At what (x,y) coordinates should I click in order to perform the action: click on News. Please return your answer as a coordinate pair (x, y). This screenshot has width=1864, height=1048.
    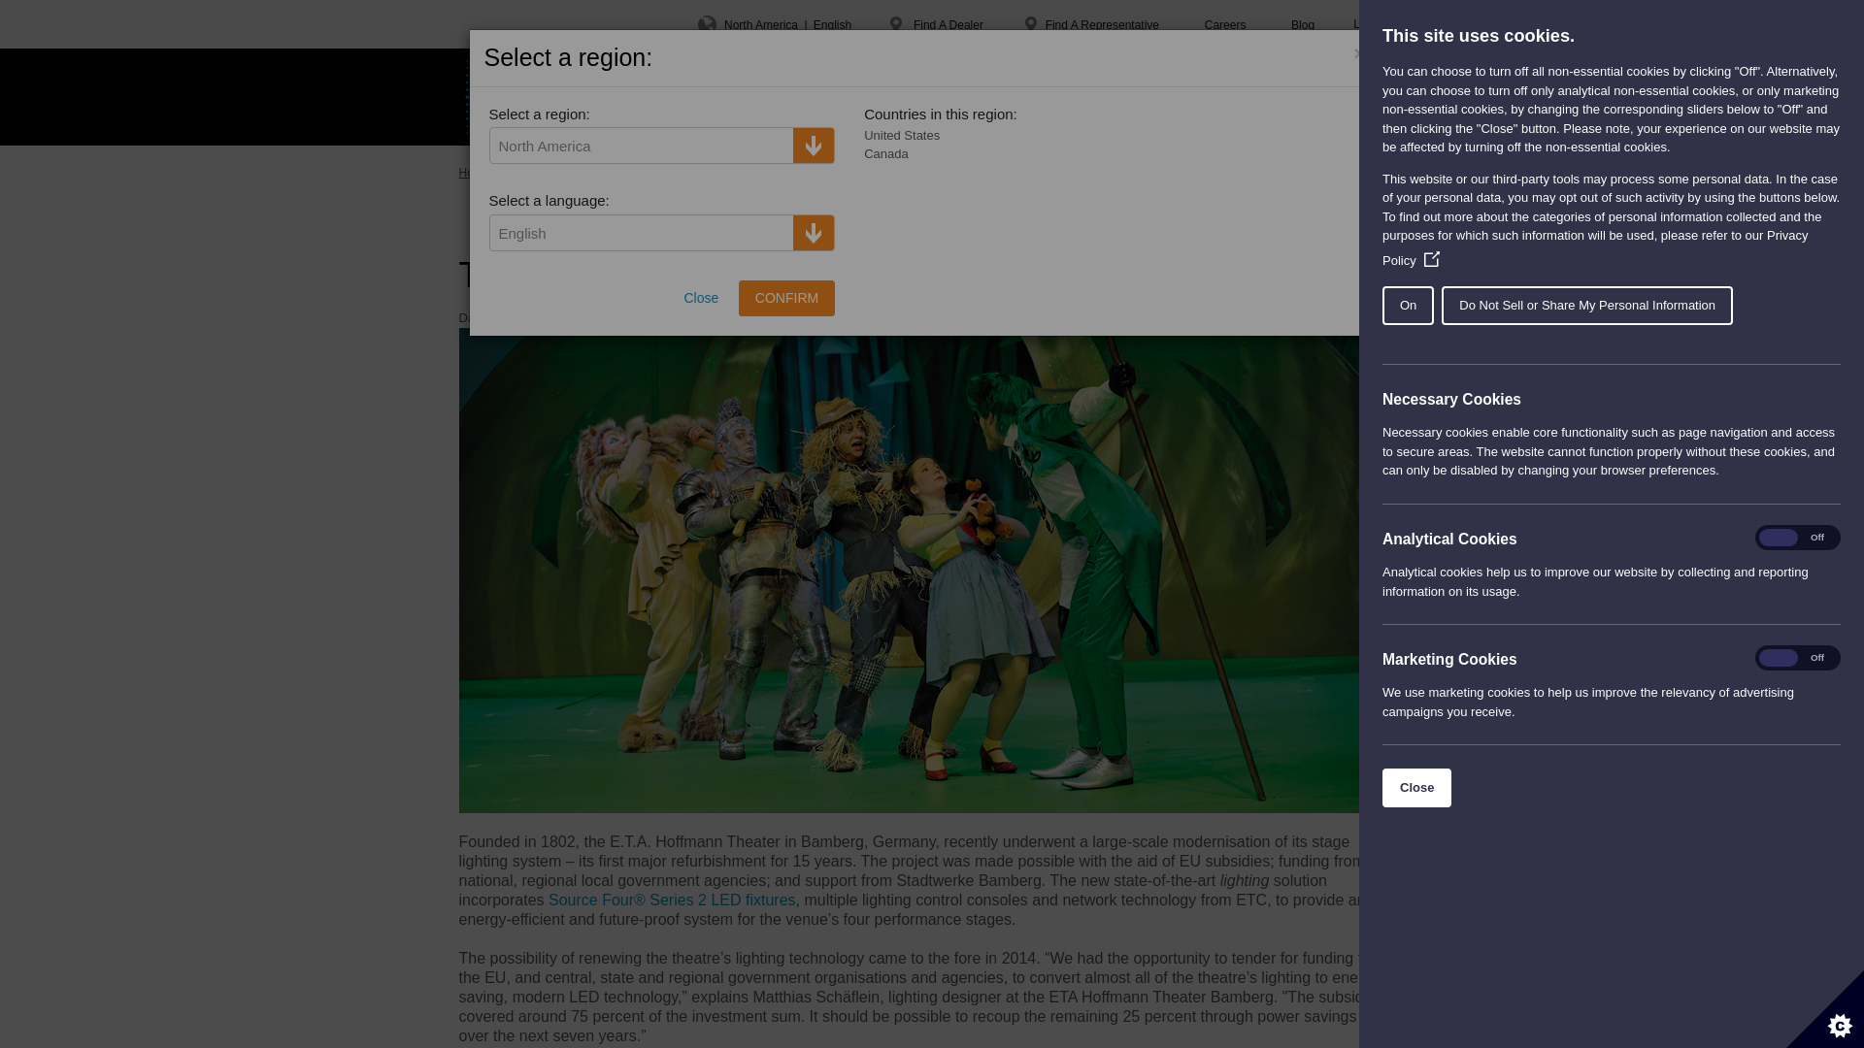
    Looking at the image, I should click on (594, 172).